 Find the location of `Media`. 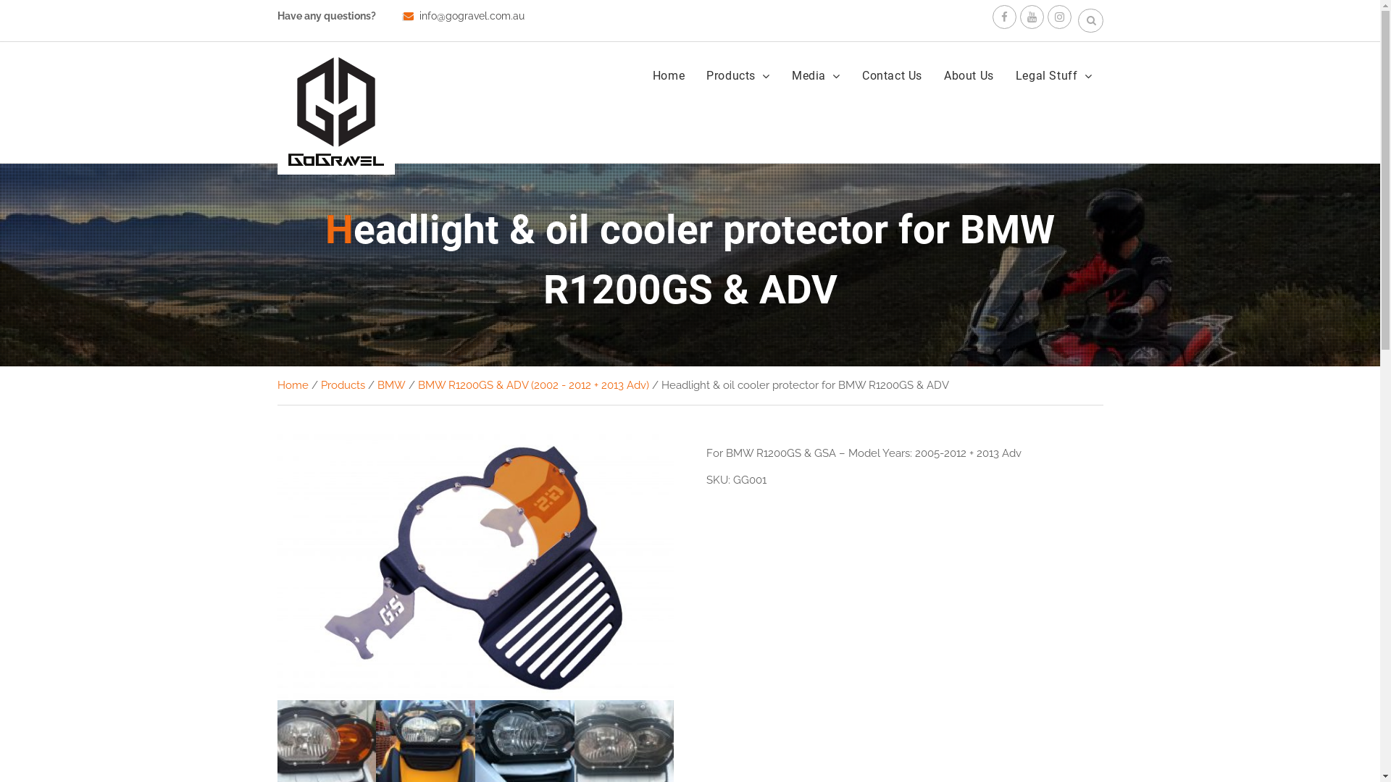

Media is located at coordinates (816, 75).